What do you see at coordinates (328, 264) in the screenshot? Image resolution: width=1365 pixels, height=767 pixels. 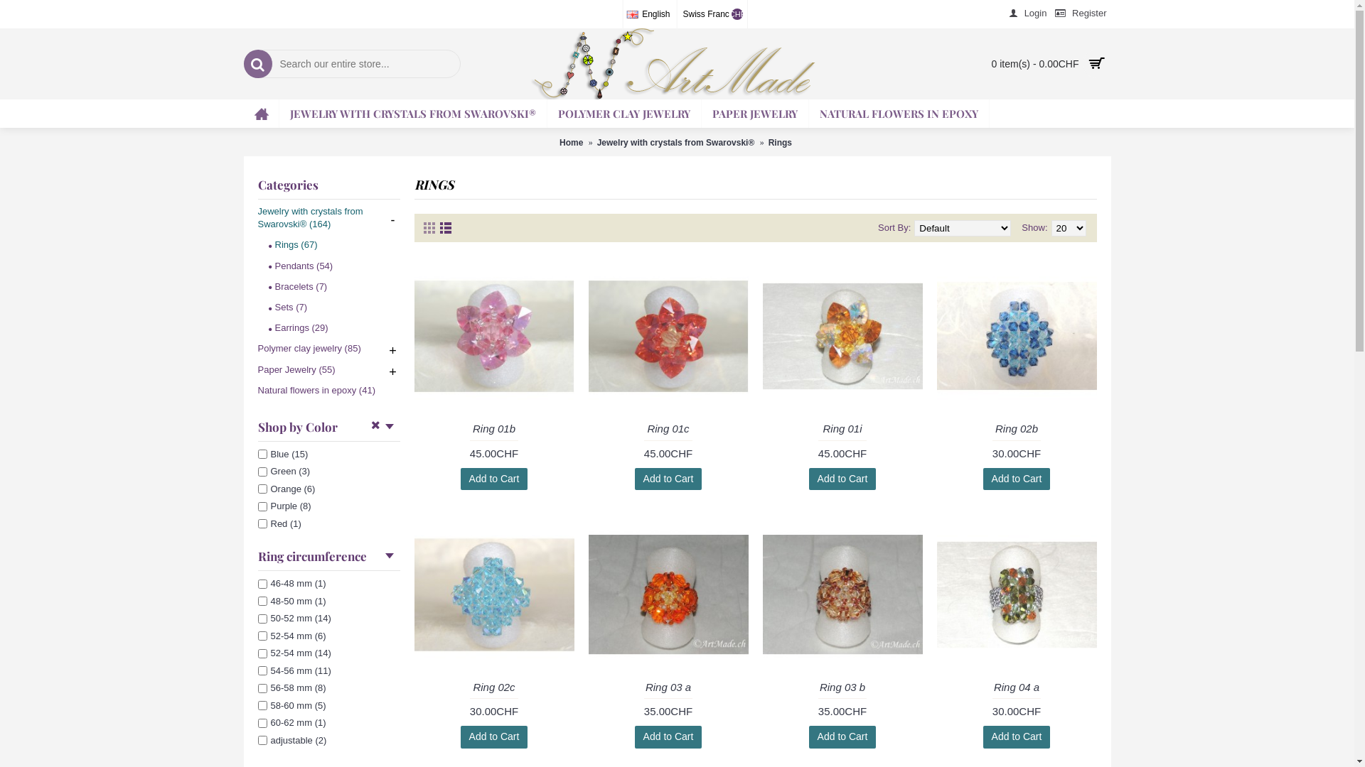 I see `Pendants (54)` at bounding box center [328, 264].